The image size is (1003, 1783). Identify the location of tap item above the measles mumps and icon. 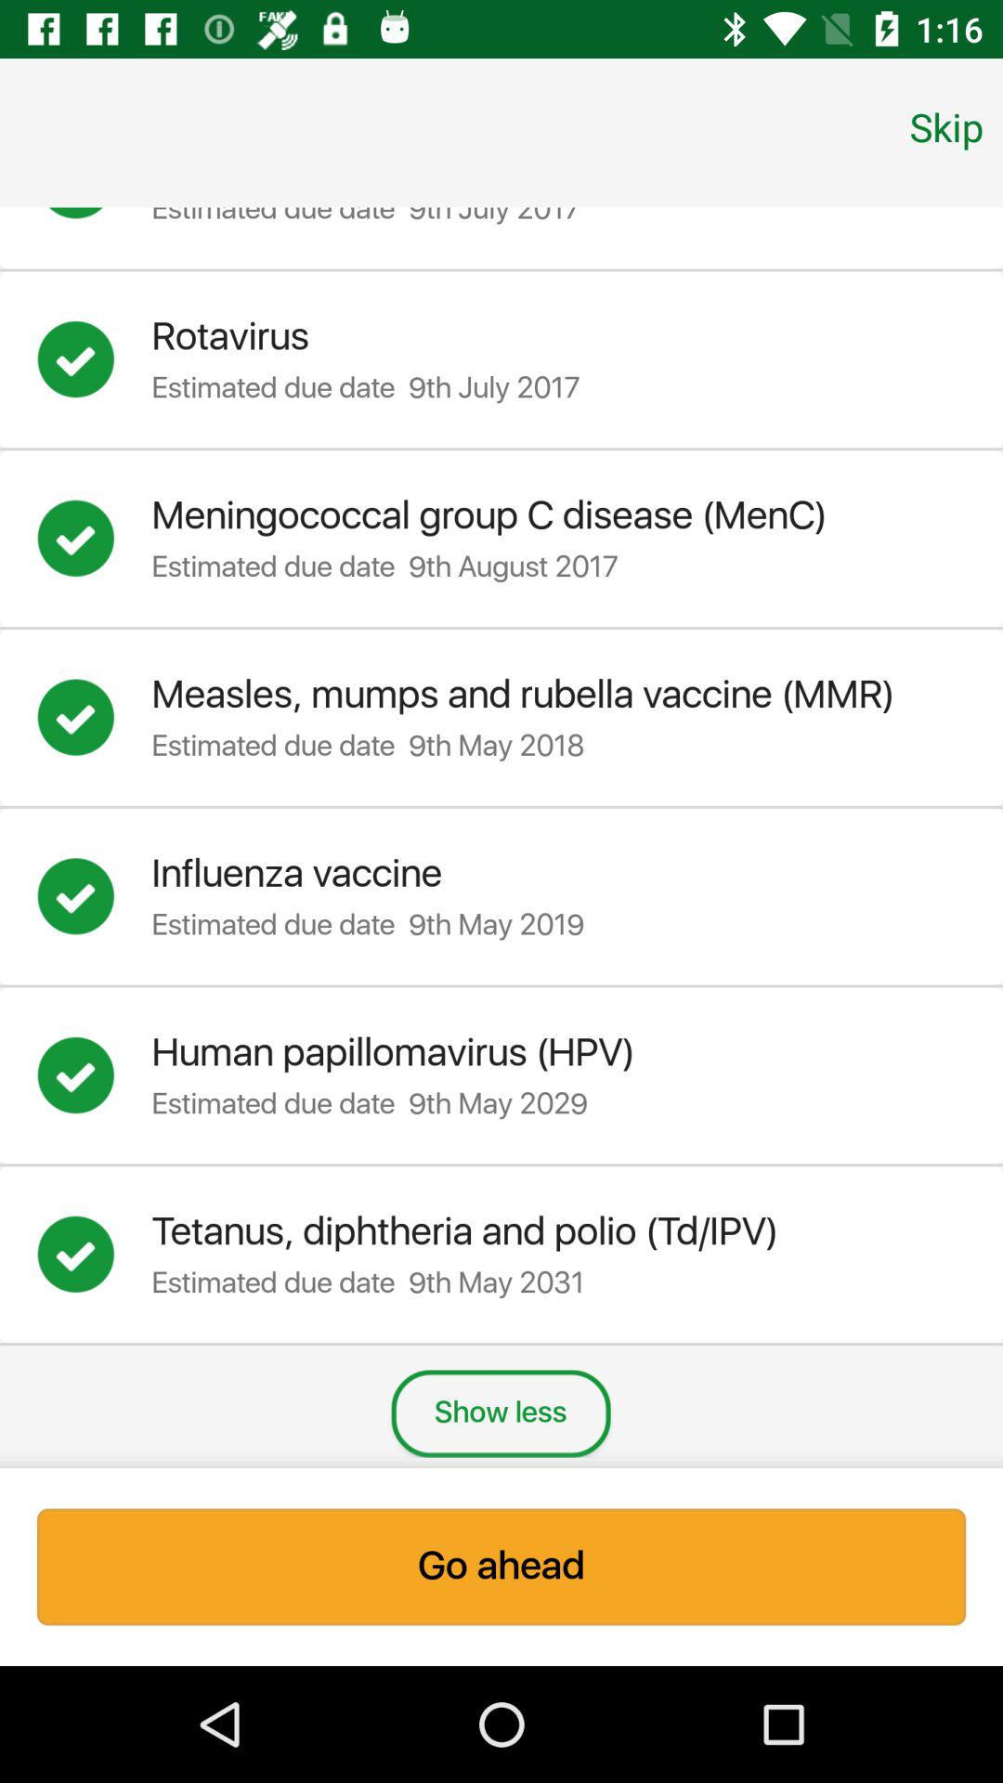
(946, 126).